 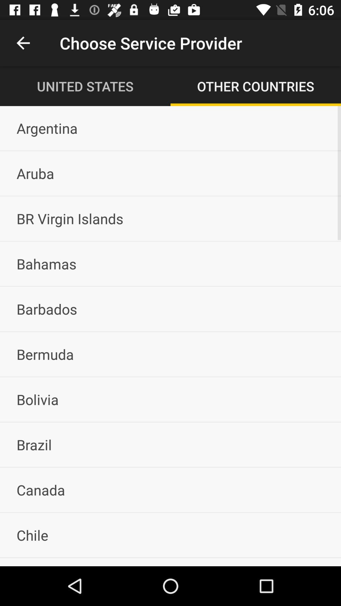 I want to click on launch the icon below the bermuda, so click(x=170, y=399).